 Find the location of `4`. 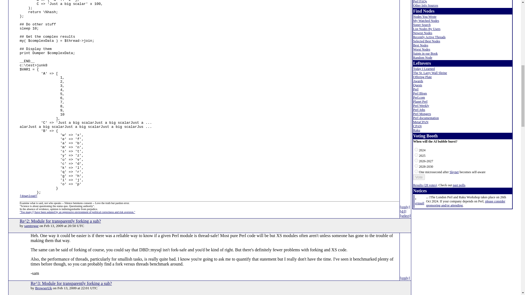

4 is located at coordinates (416, 171).